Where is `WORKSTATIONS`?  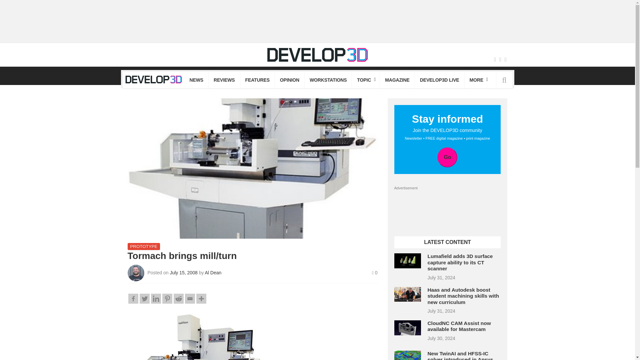 WORKSTATIONS is located at coordinates (328, 80).